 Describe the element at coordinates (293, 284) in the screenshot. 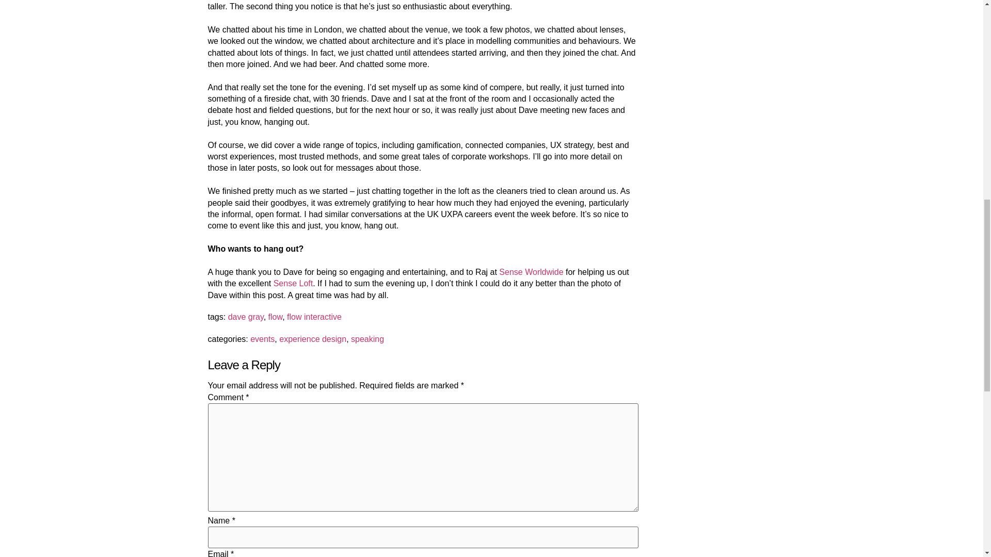

I see `Sense Loft` at that location.